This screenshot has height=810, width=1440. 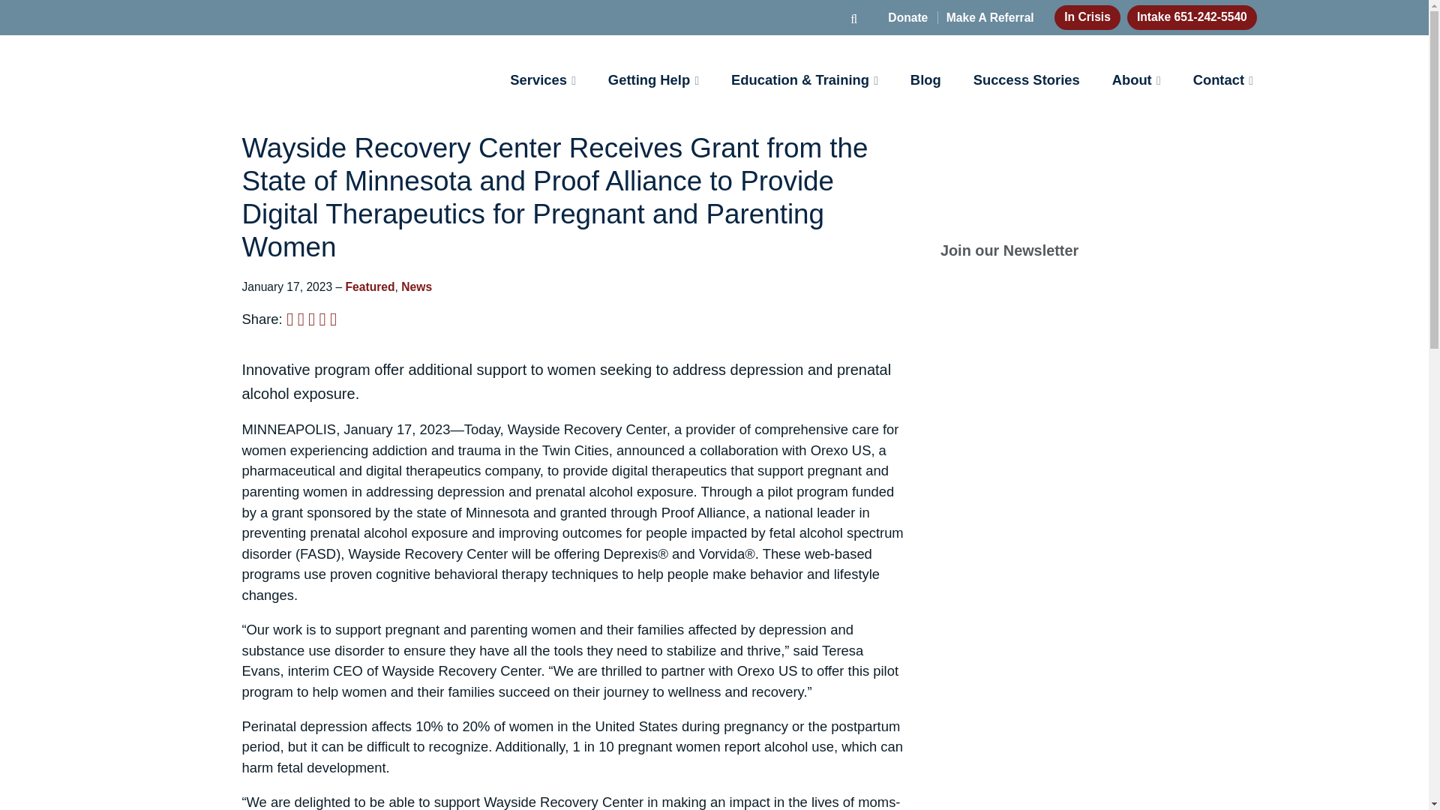 What do you see at coordinates (1192, 16) in the screenshot?
I see `Intake 651-242-5540` at bounding box center [1192, 16].